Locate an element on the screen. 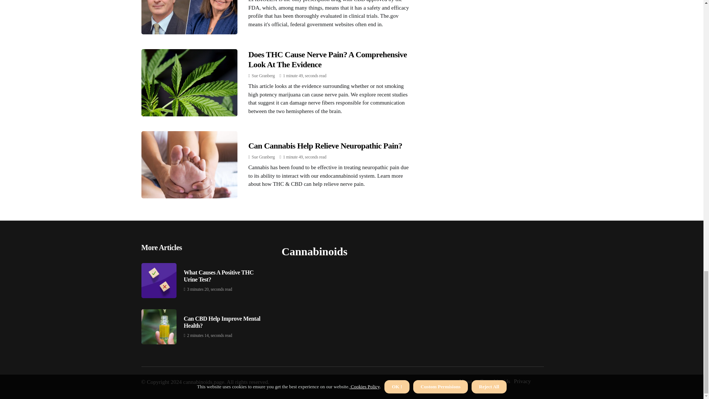 This screenshot has width=709, height=399. Sue Granberg is located at coordinates (263, 157).